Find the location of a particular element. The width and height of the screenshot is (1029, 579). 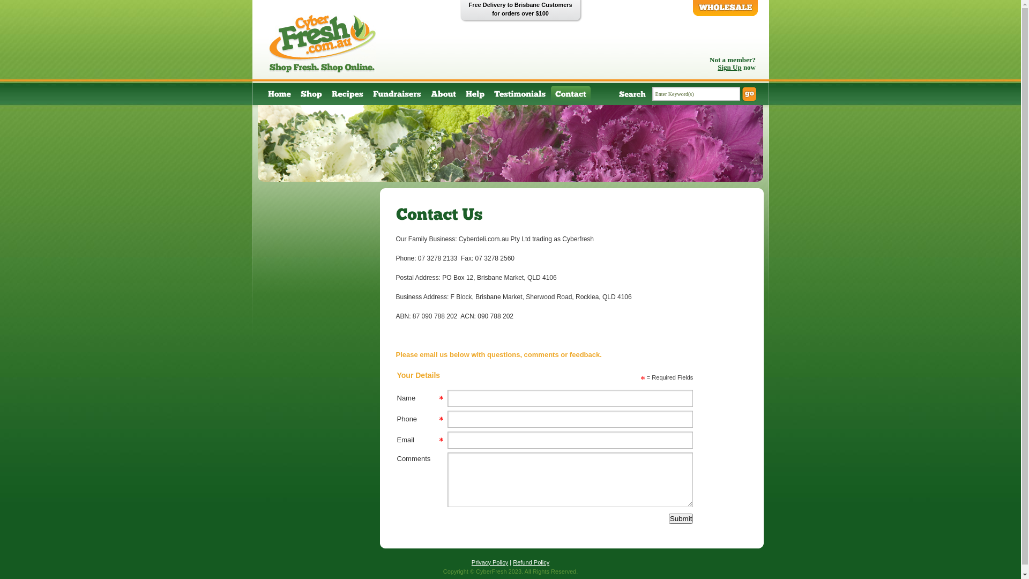

Submit is located at coordinates (681, 519).